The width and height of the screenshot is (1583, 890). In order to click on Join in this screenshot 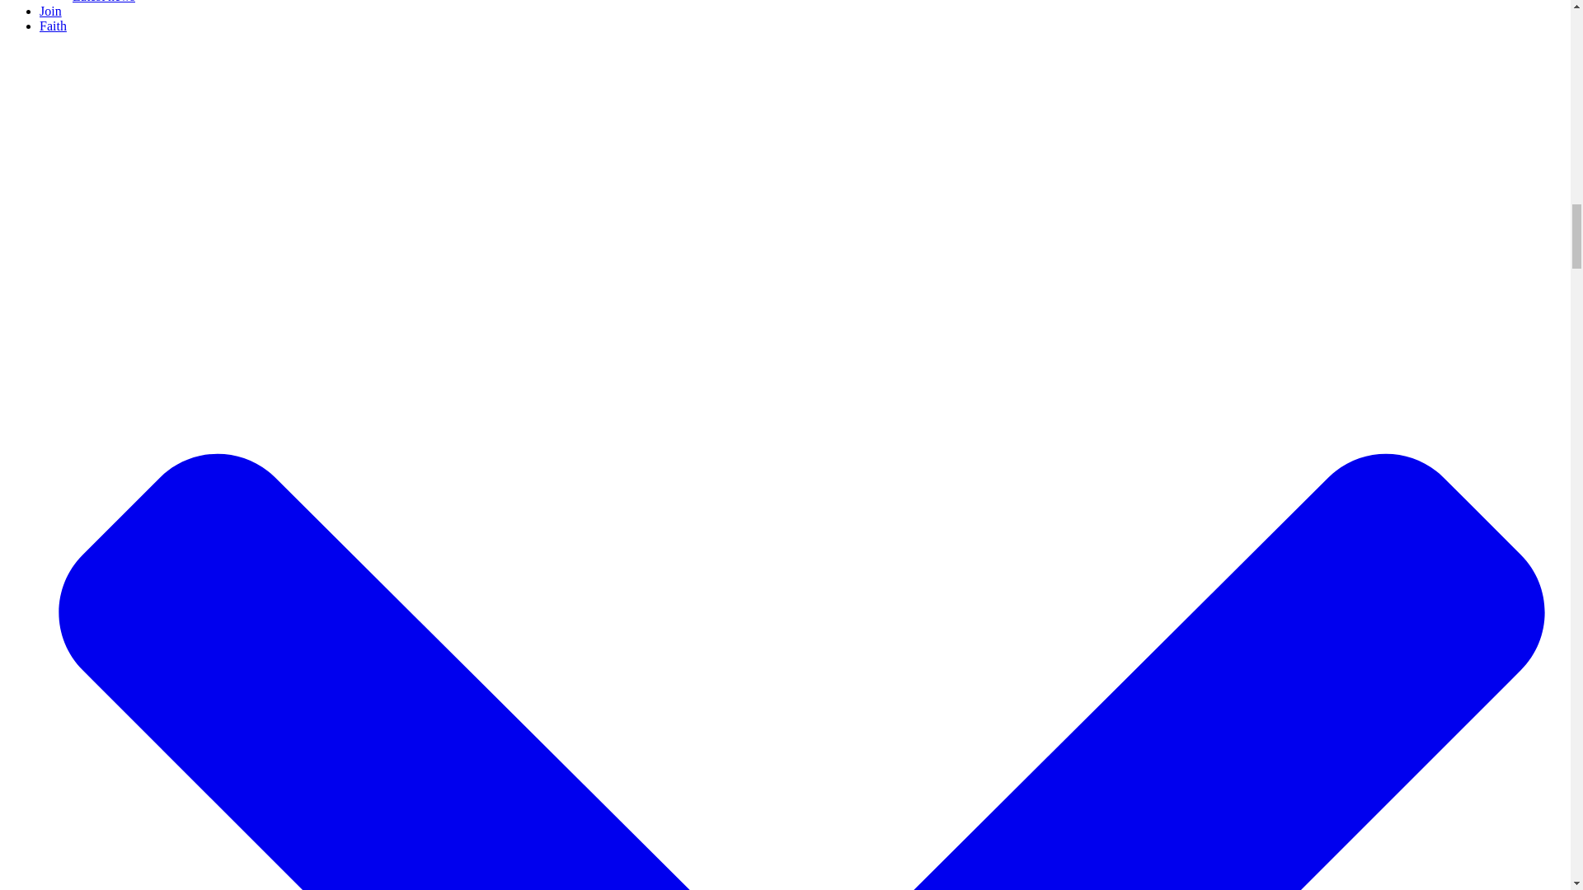, I will do `click(50, 11)`.